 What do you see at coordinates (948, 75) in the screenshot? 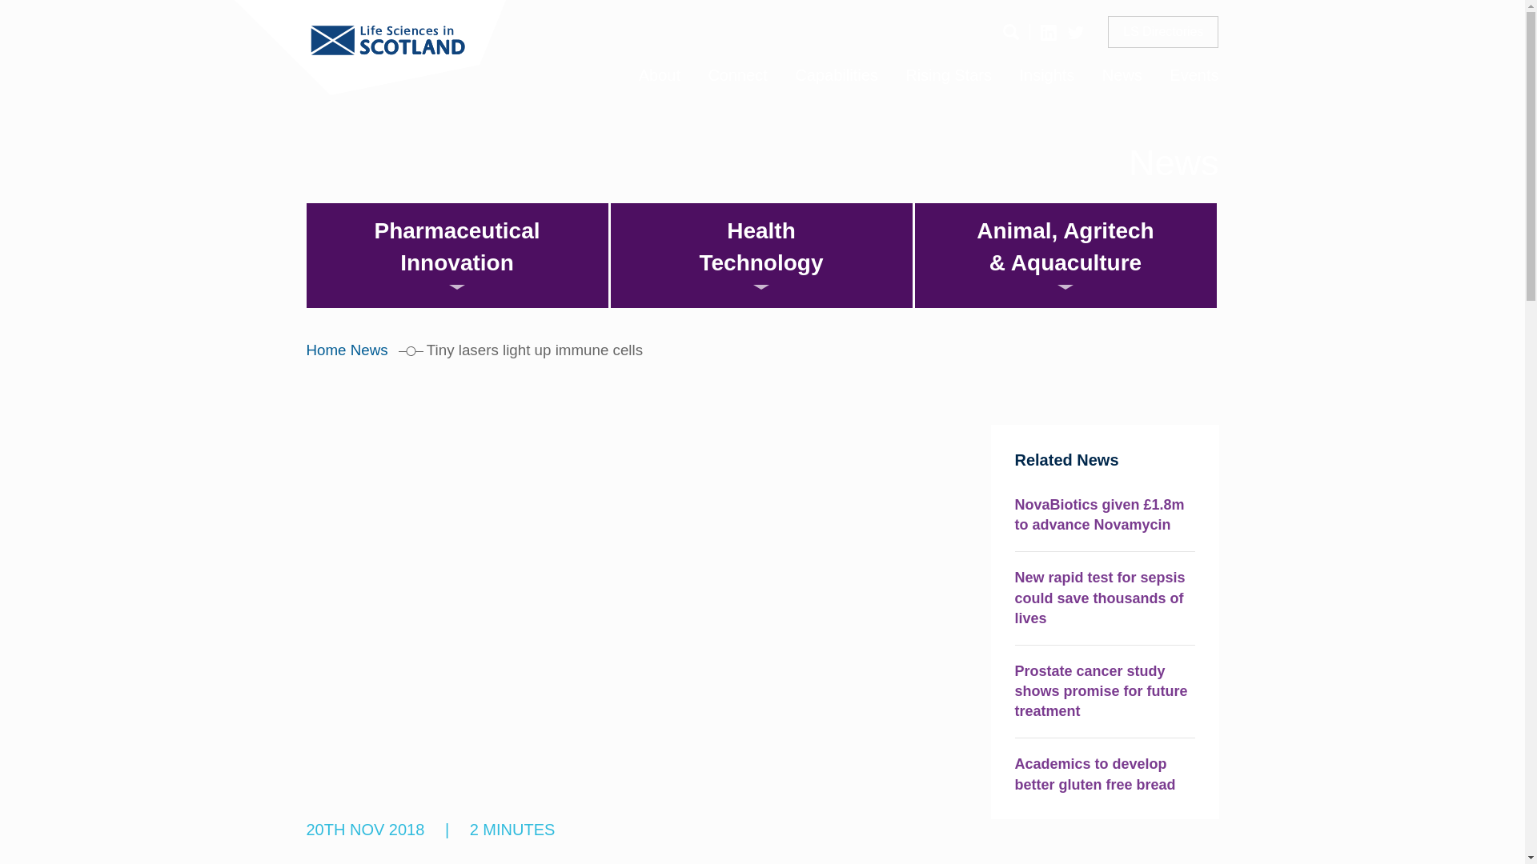
I see `Rising Stars` at bounding box center [948, 75].